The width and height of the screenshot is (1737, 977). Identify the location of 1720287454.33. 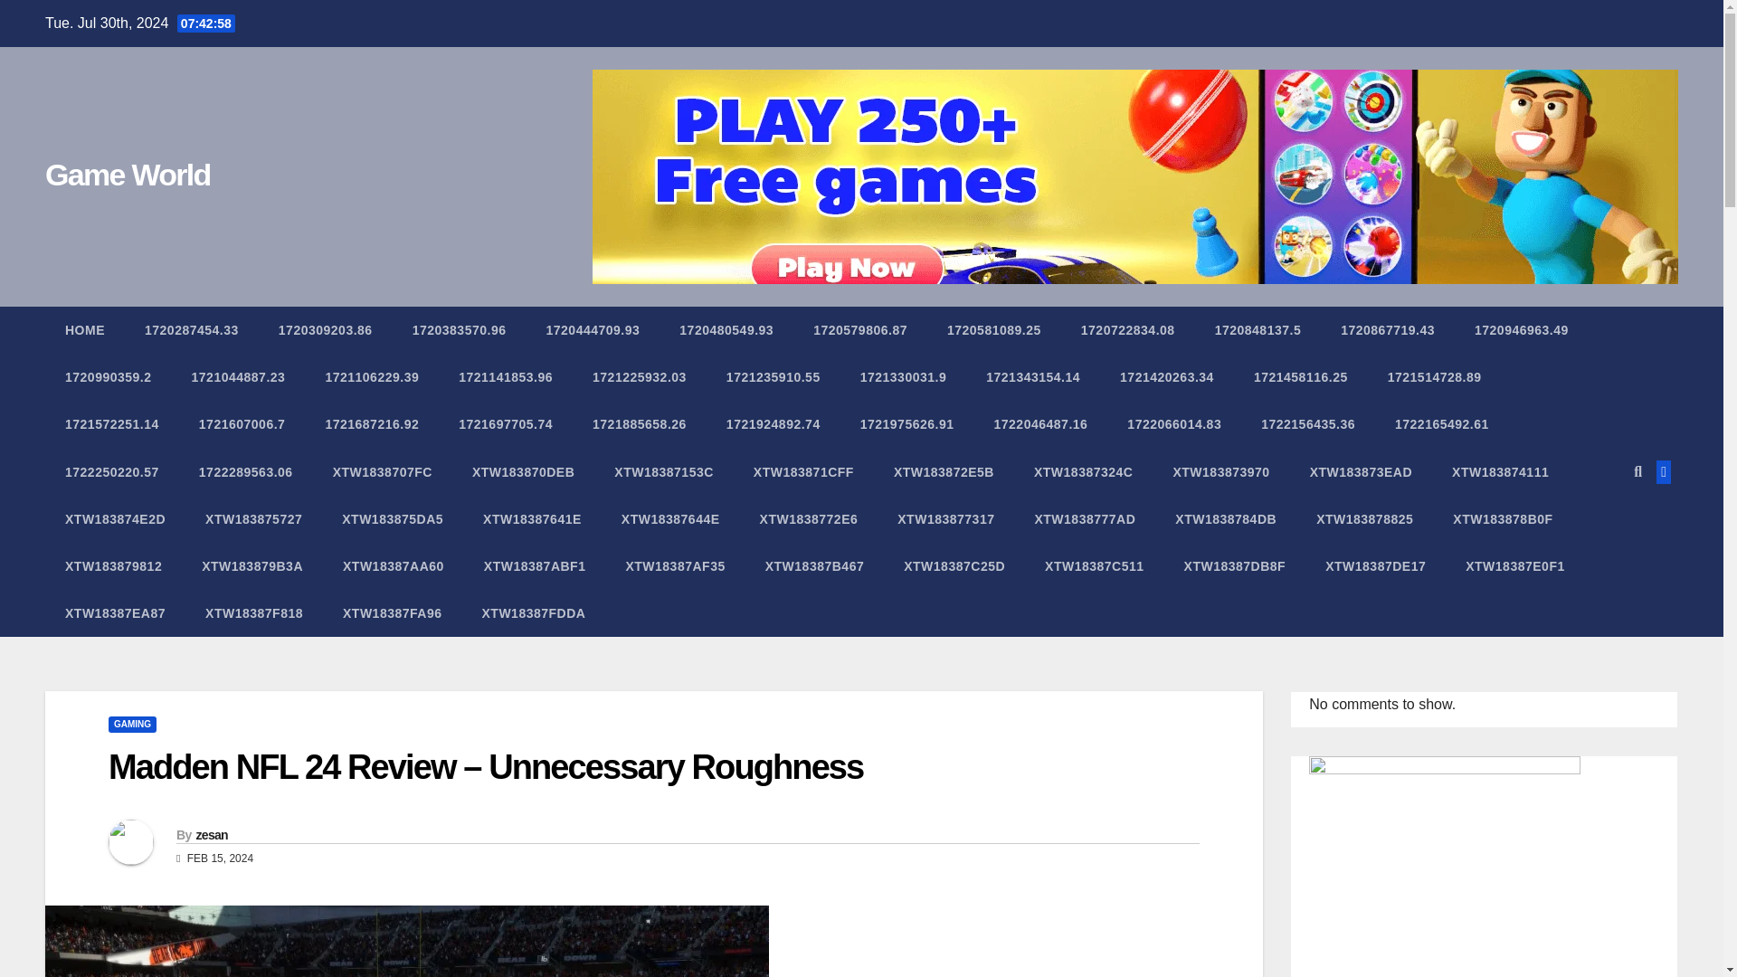
(192, 329).